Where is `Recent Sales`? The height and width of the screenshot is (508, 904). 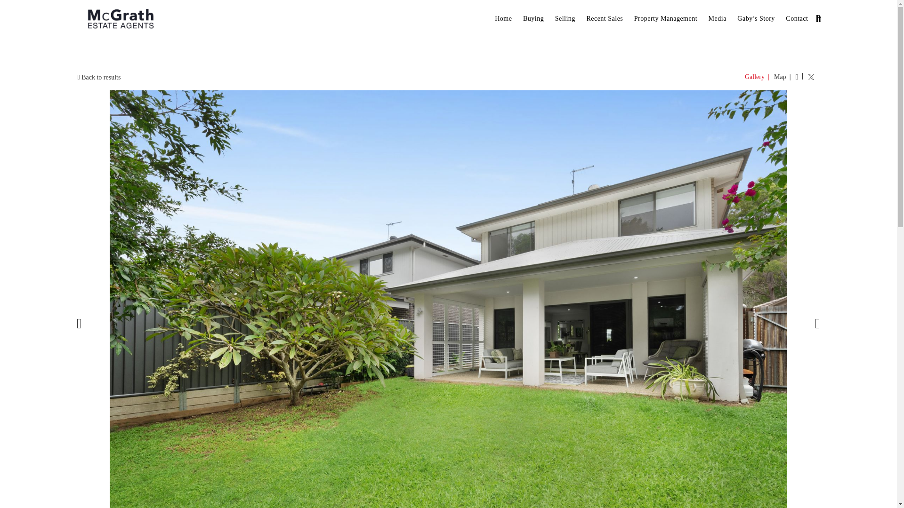 Recent Sales is located at coordinates (604, 19).